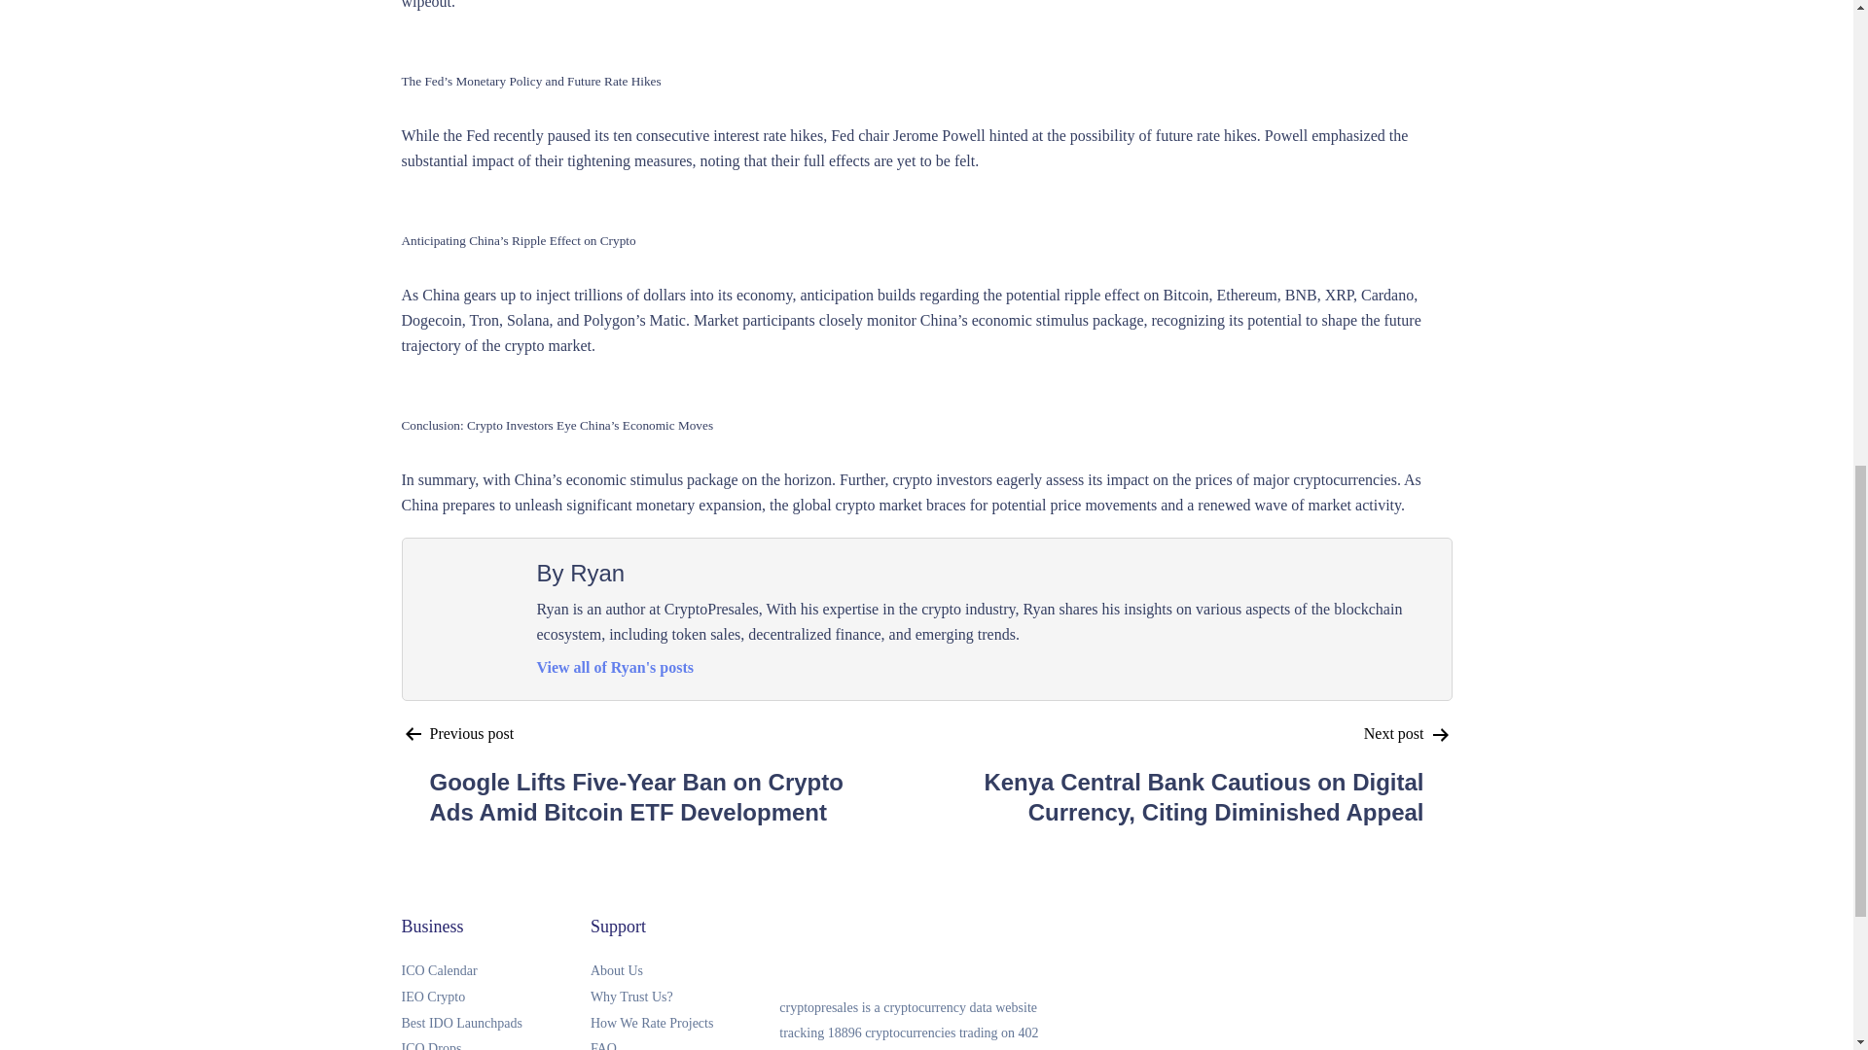 This screenshot has height=1050, width=1868. What do you see at coordinates (495, 972) in the screenshot?
I see `ICO Calendar` at bounding box center [495, 972].